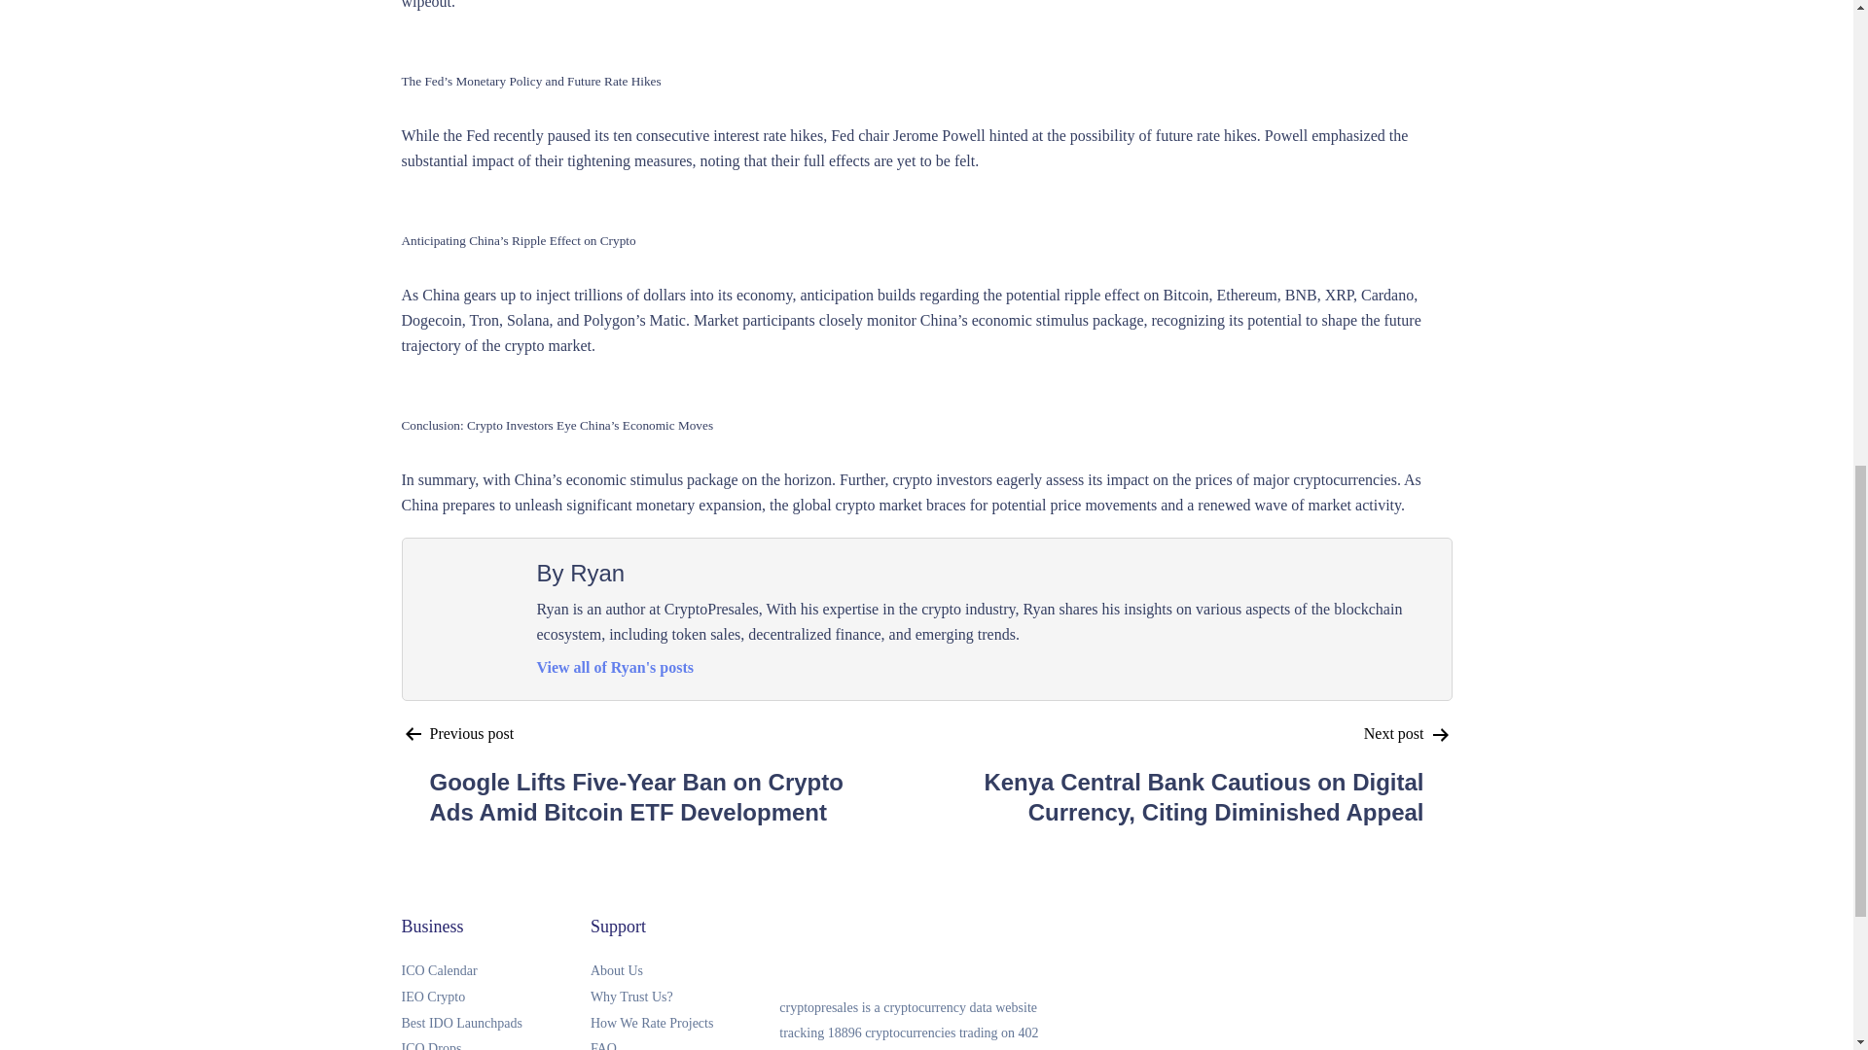 This screenshot has height=1050, width=1868. What do you see at coordinates (495, 972) in the screenshot?
I see `ICO Calendar` at bounding box center [495, 972].